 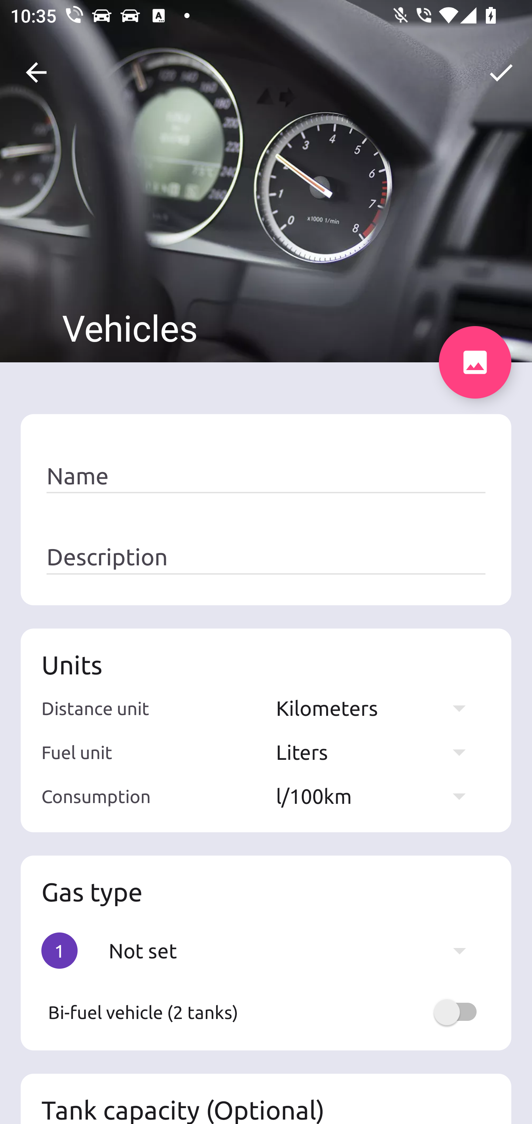 I want to click on Name, so click(x=266, y=476).